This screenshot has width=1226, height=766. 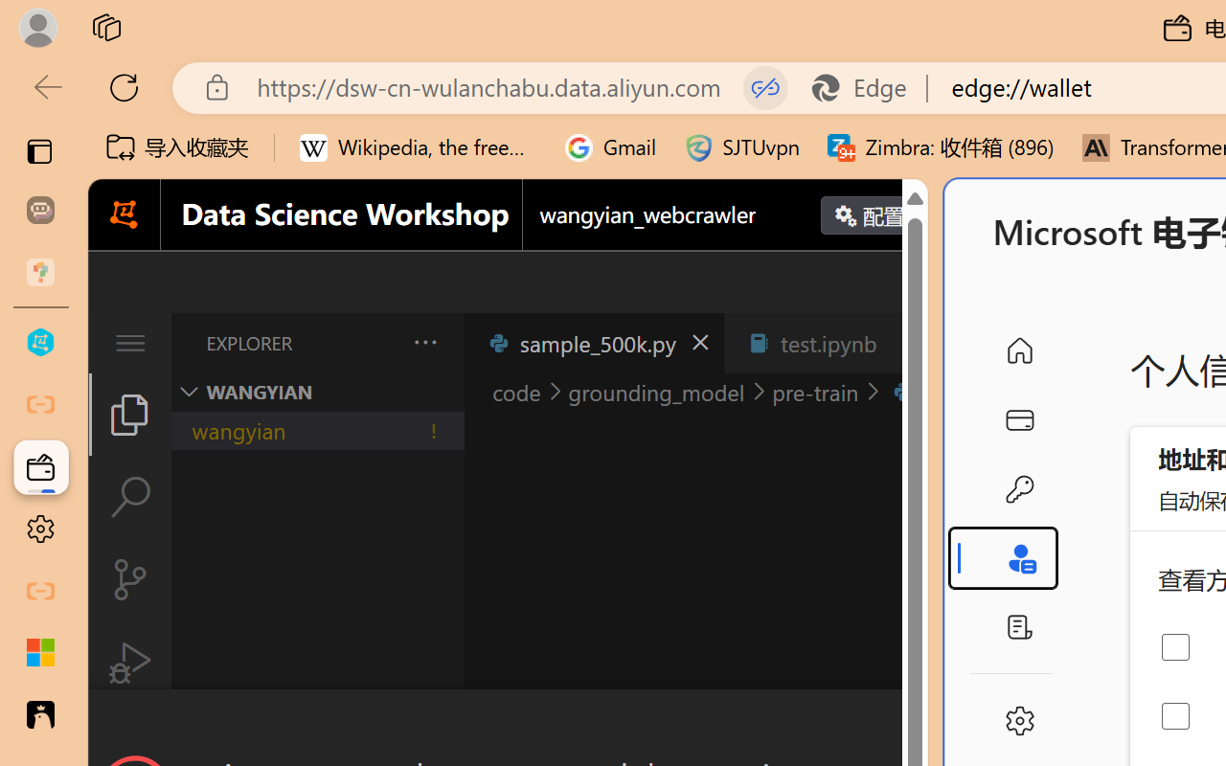 I want to click on Adjust indents and spacing - Microsoft Support, so click(x=40, y=653).